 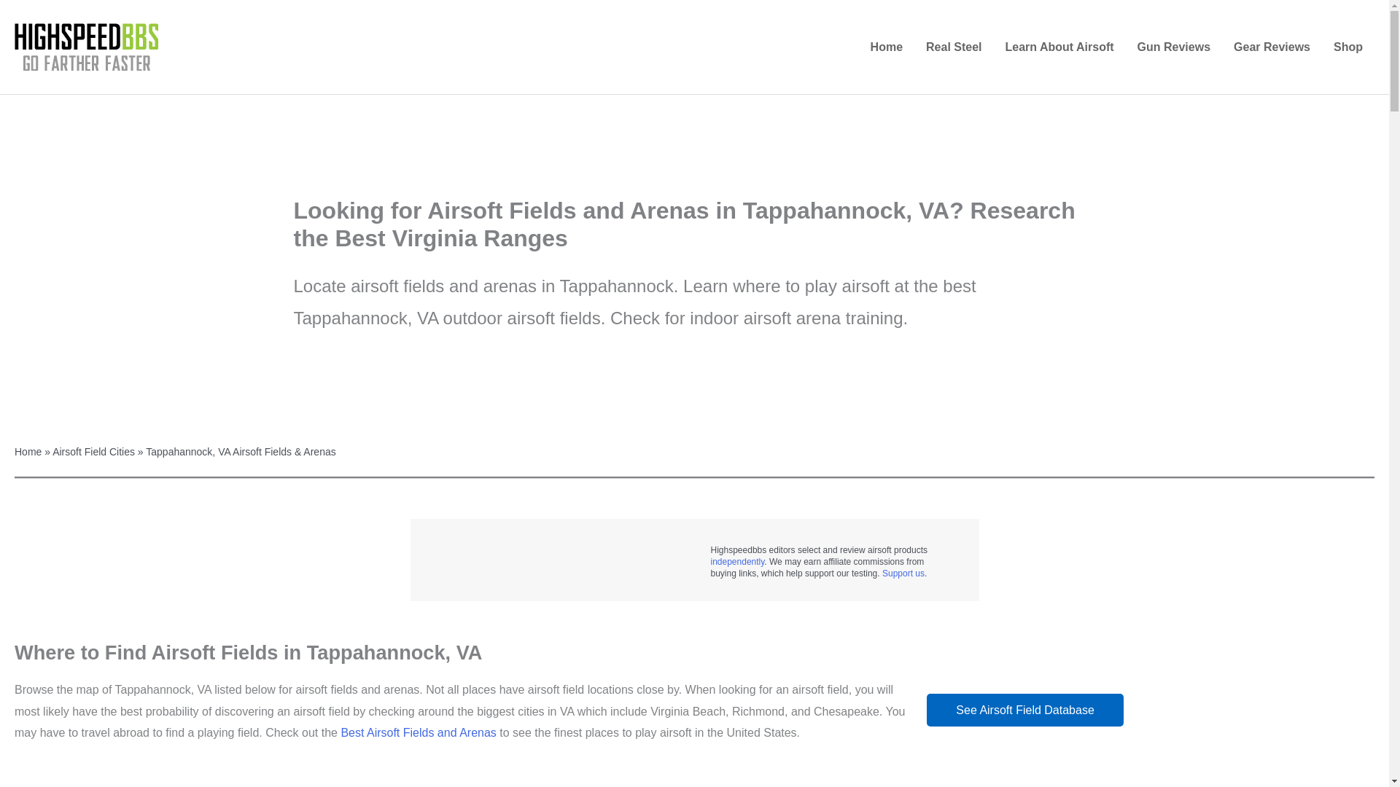 What do you see at coordinates (1272, 47) in the screenshot?
I see `Gear Reviews` at bounding box center [1272, 47].